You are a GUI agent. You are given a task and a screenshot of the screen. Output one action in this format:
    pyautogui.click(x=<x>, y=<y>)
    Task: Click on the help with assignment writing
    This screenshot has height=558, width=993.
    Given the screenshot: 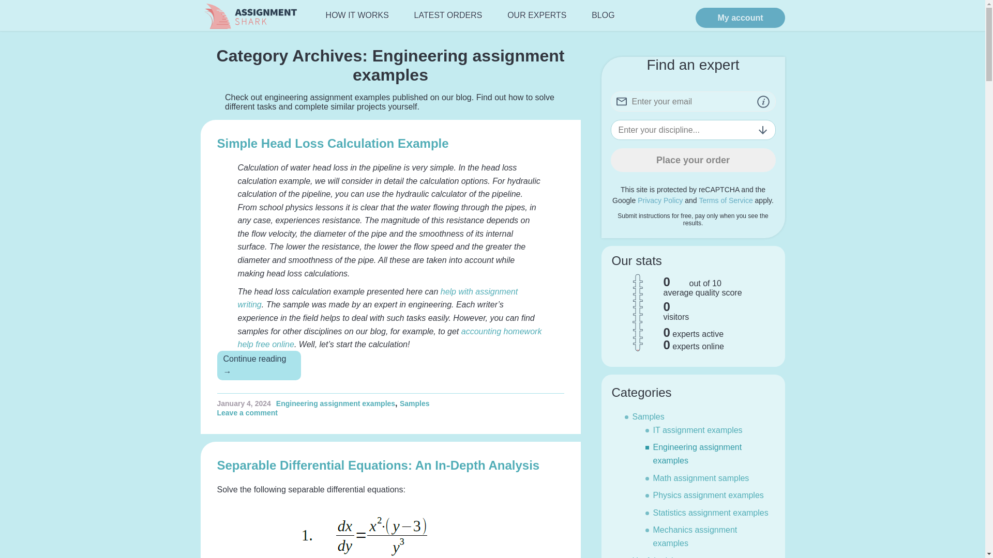 What is the action you would take?
    pyautogui.click(x=378, y=299)
    